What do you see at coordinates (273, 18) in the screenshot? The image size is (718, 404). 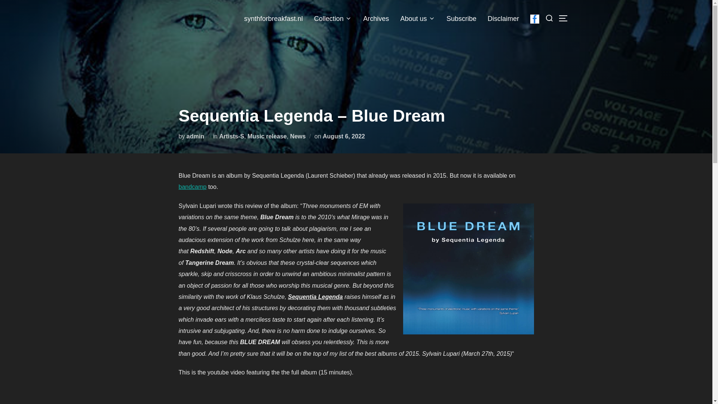 I see `synthforbreakfast.nl` at bounding box center [273, 18].